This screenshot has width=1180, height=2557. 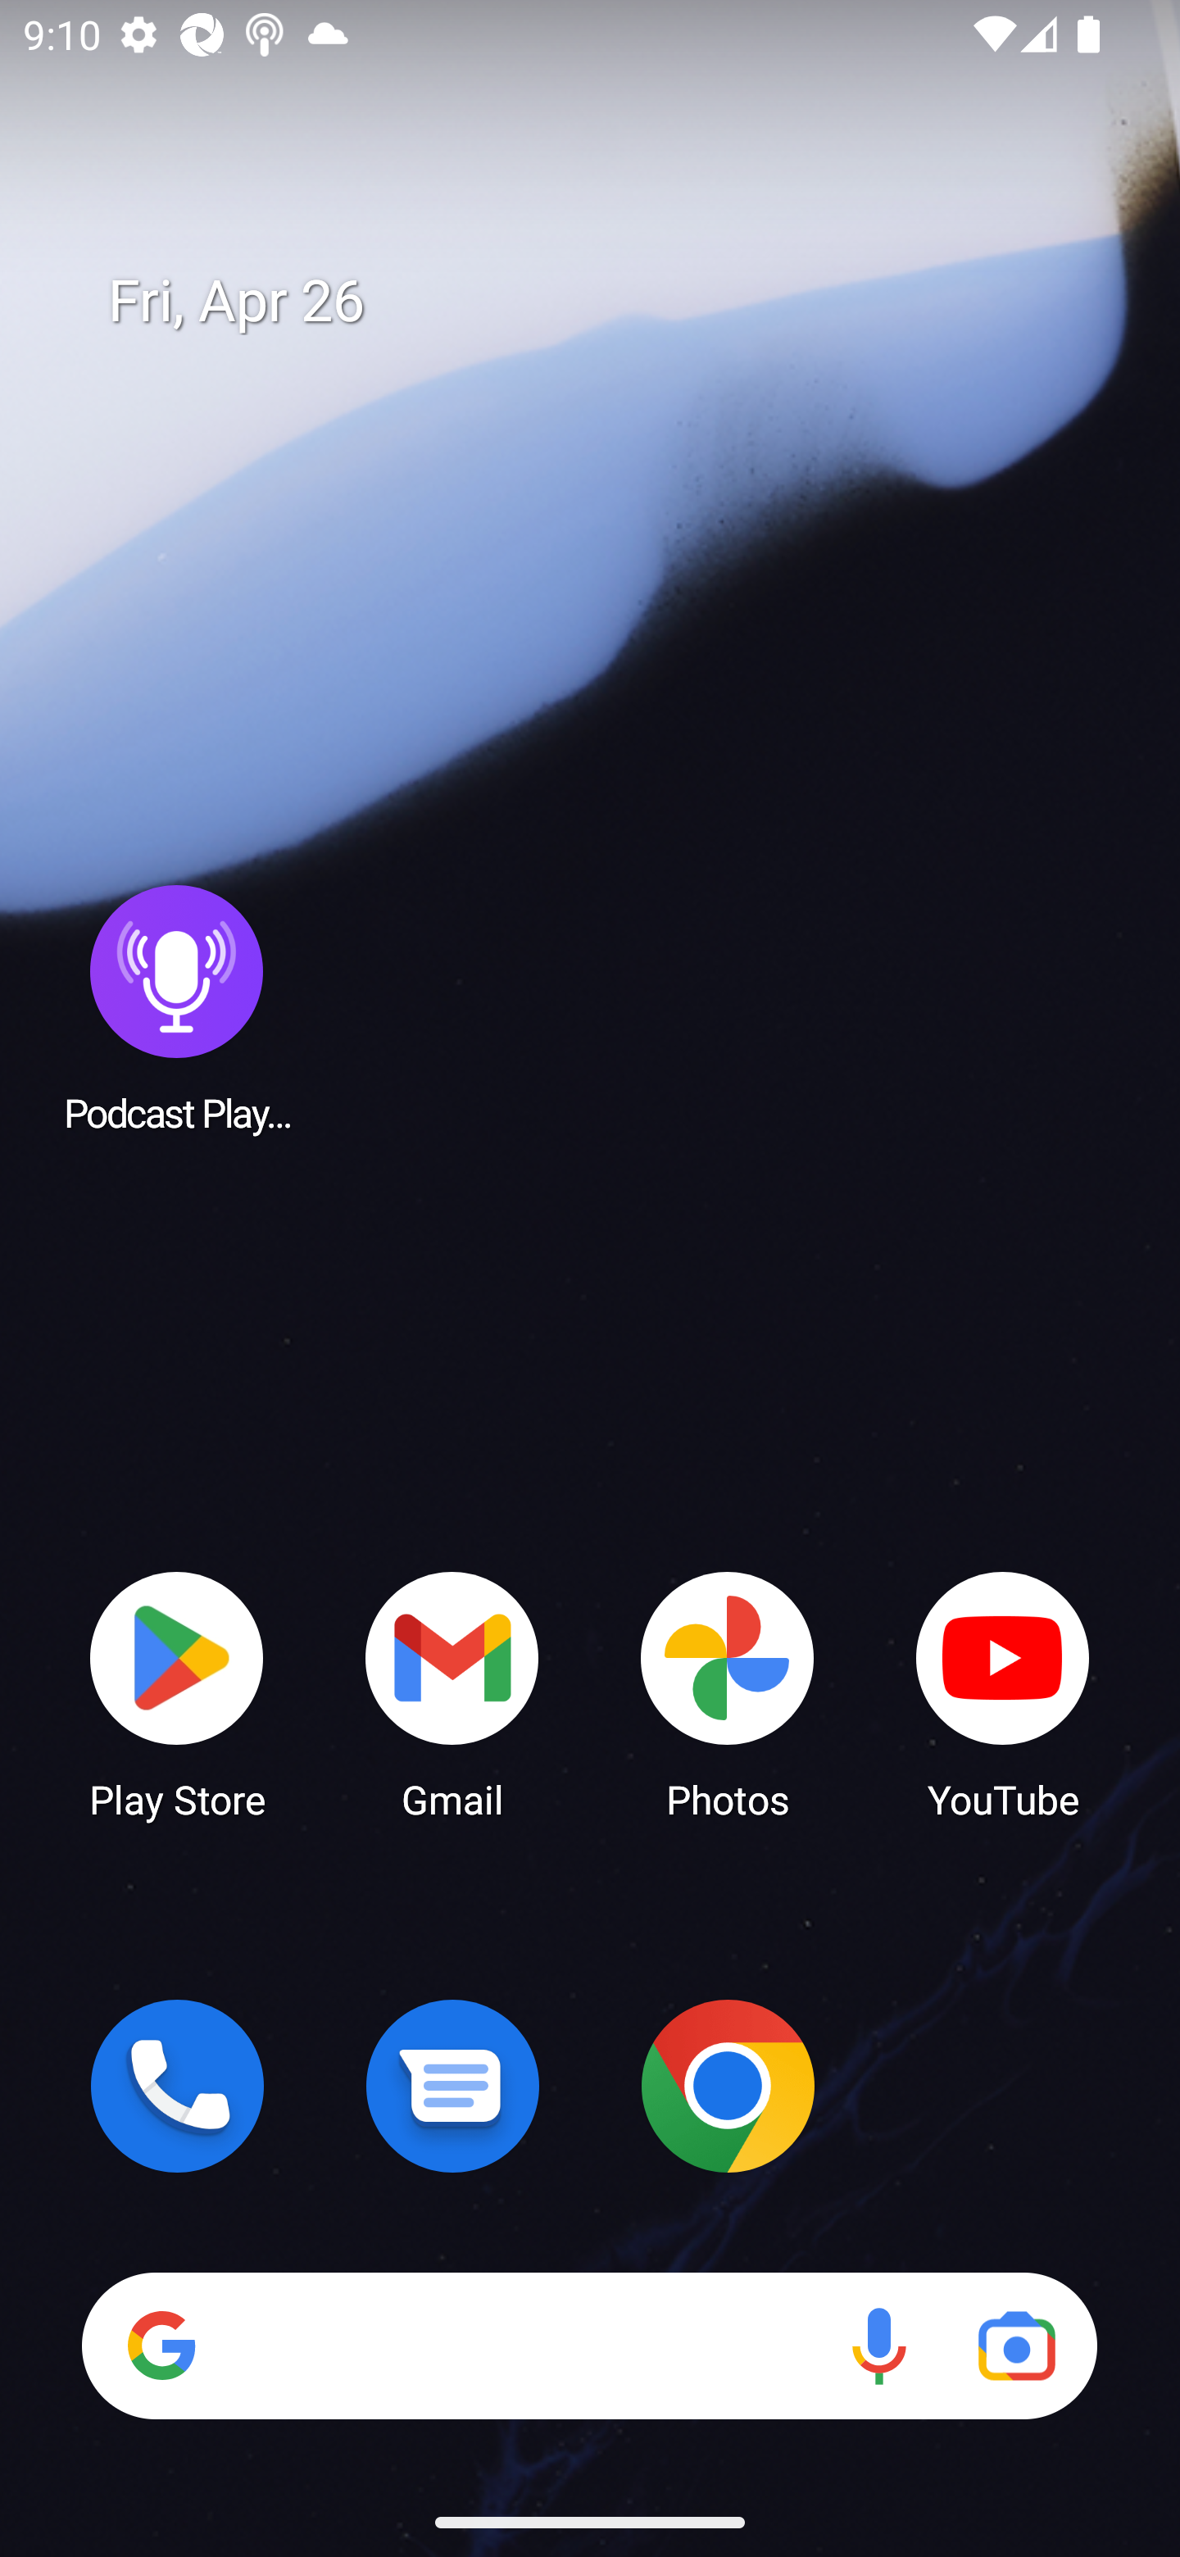 I want to click on Photos, so click(x=728, y=1693).